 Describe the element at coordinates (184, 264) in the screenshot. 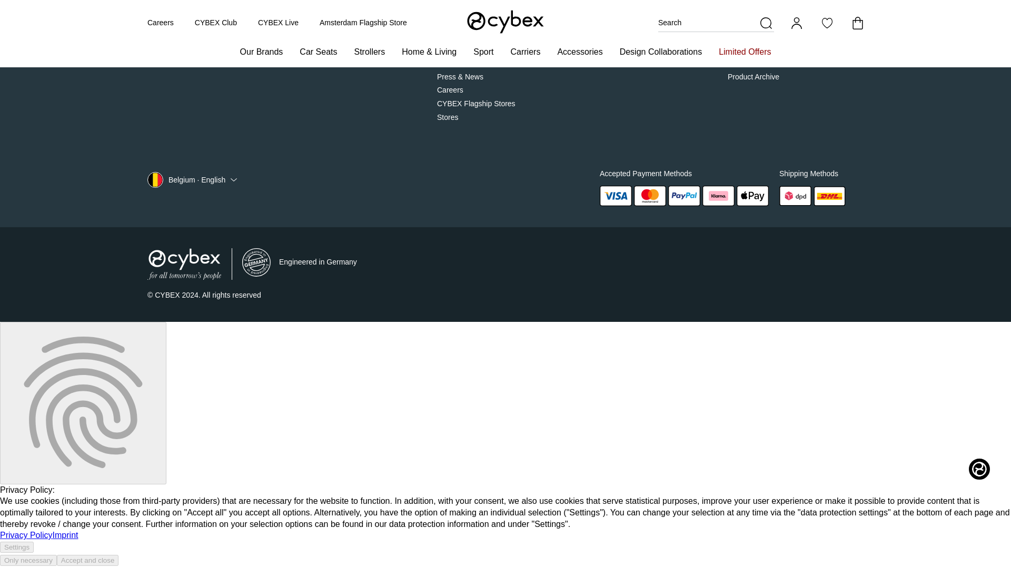

I see `CYBEX for all tomorrow's people` at that location.